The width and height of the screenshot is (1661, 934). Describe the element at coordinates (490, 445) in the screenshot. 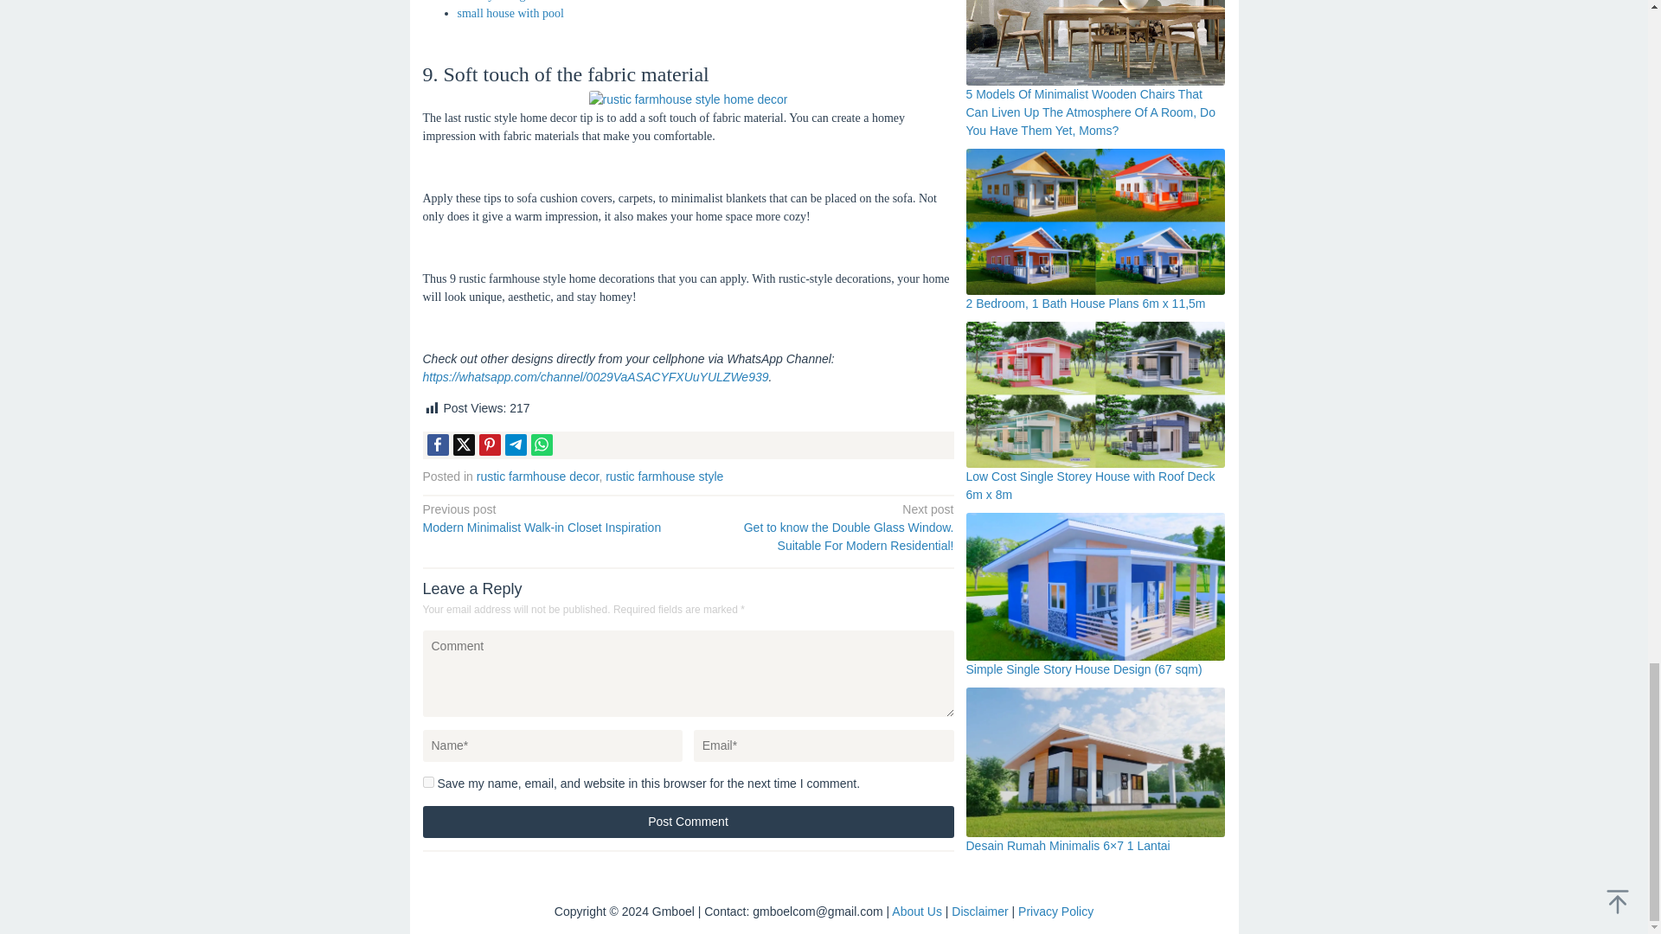

I see `Pin this` at that location.